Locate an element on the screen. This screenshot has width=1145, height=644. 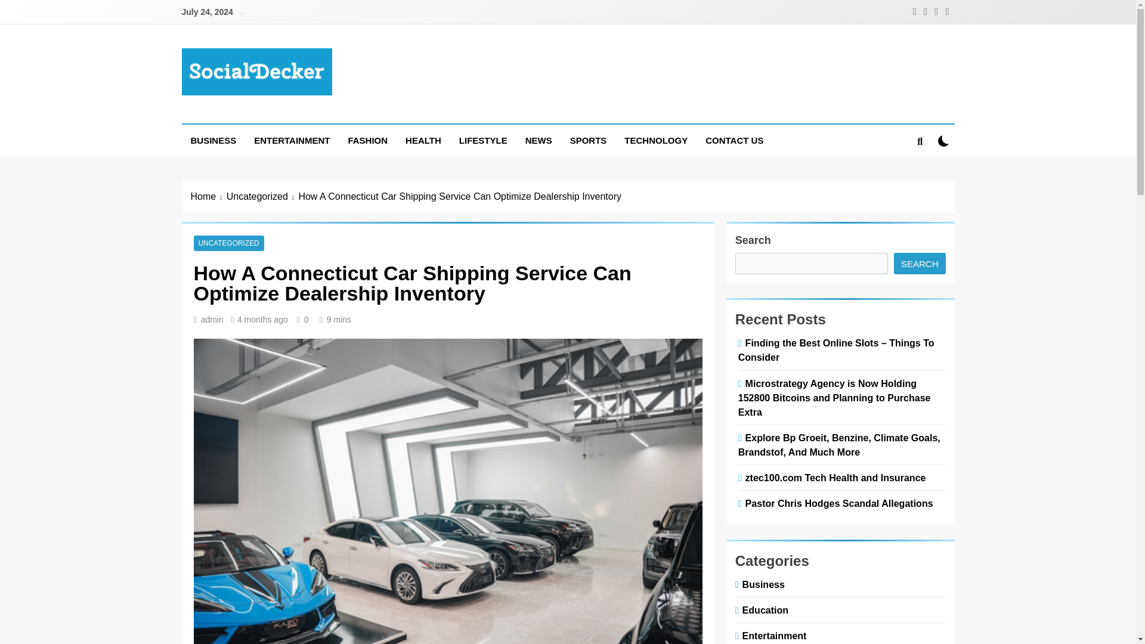
TECHNOLOGY is located at coordinates (656, 141).